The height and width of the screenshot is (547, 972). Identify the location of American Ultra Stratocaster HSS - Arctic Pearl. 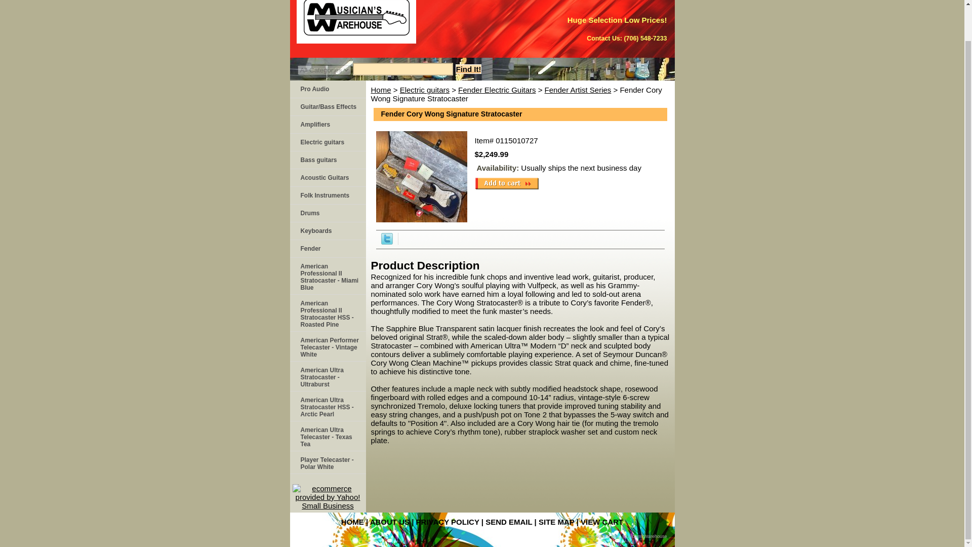
(327, 406).